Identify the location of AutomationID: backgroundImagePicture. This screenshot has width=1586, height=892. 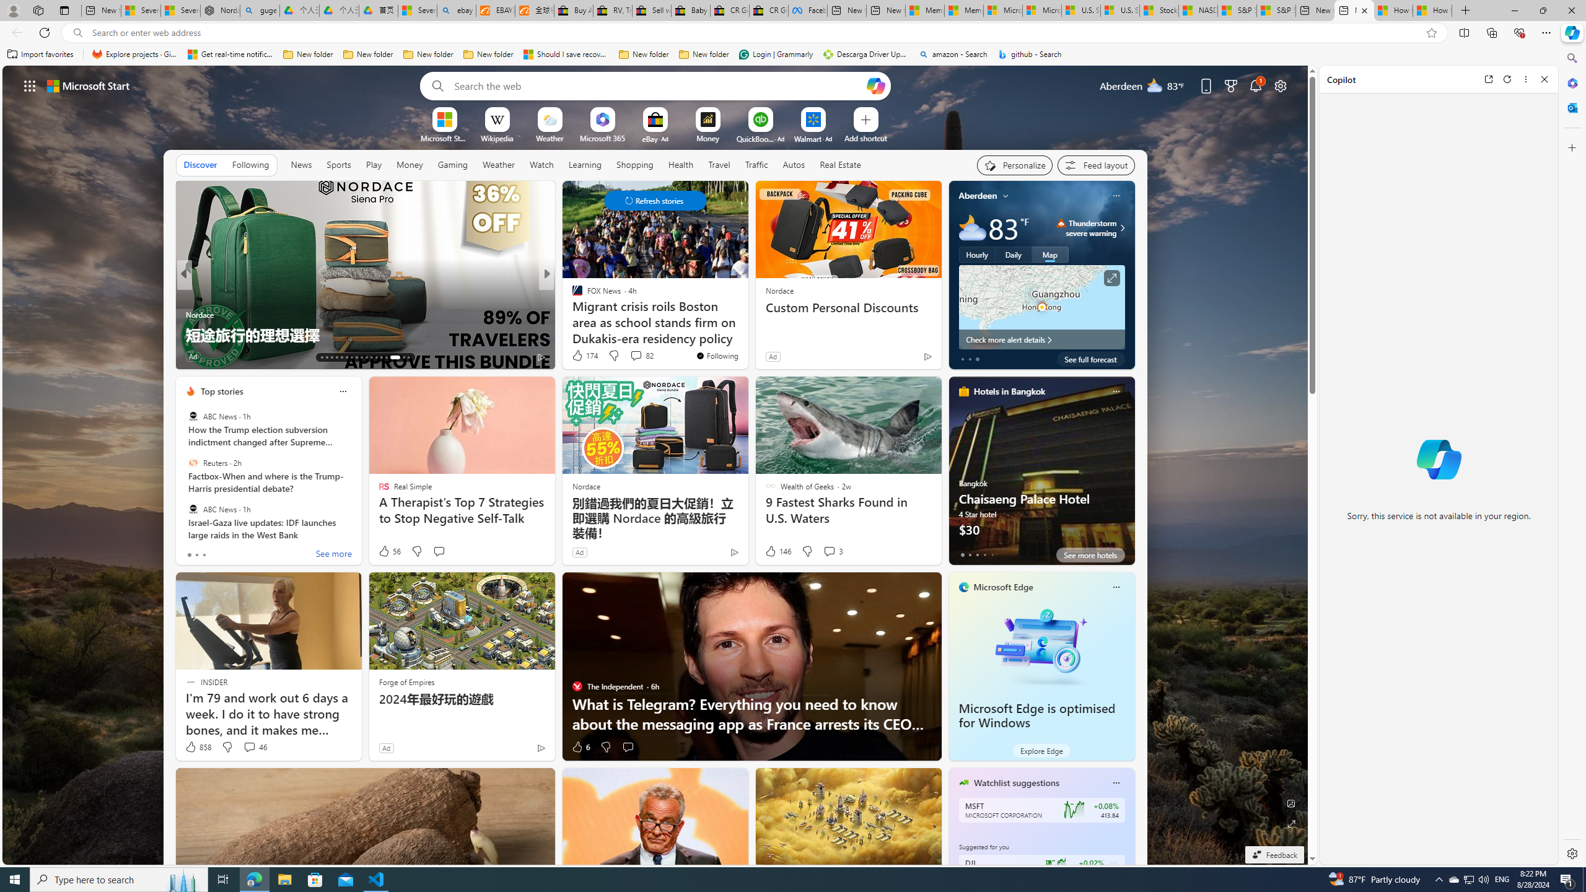
(655, 465).